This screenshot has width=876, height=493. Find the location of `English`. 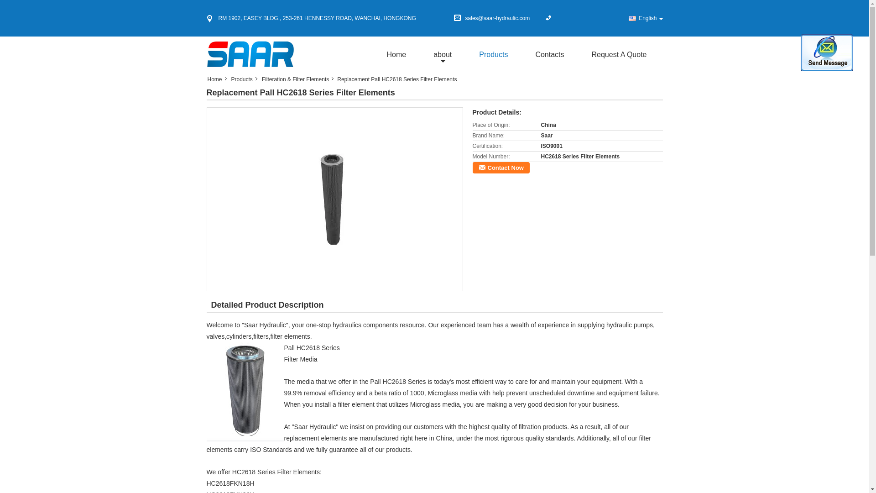

English is located at coordinates (645, 18).